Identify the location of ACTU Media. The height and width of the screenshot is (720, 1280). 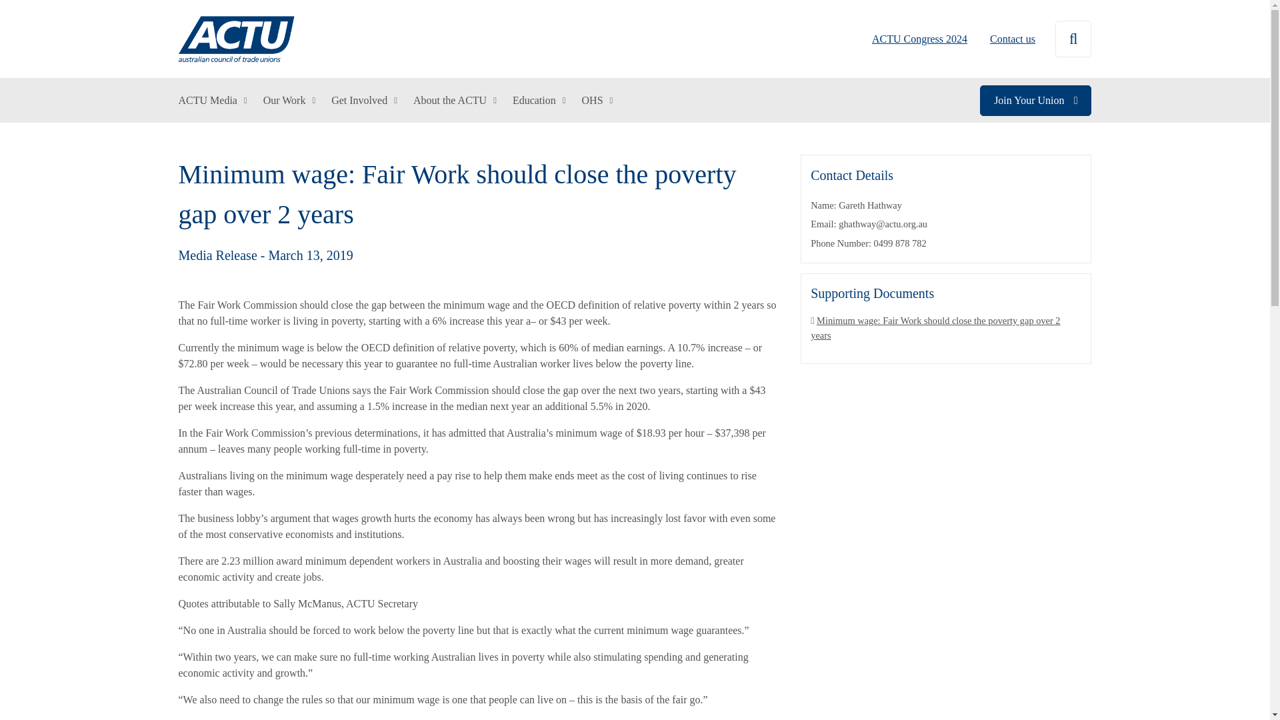
(213, 100).